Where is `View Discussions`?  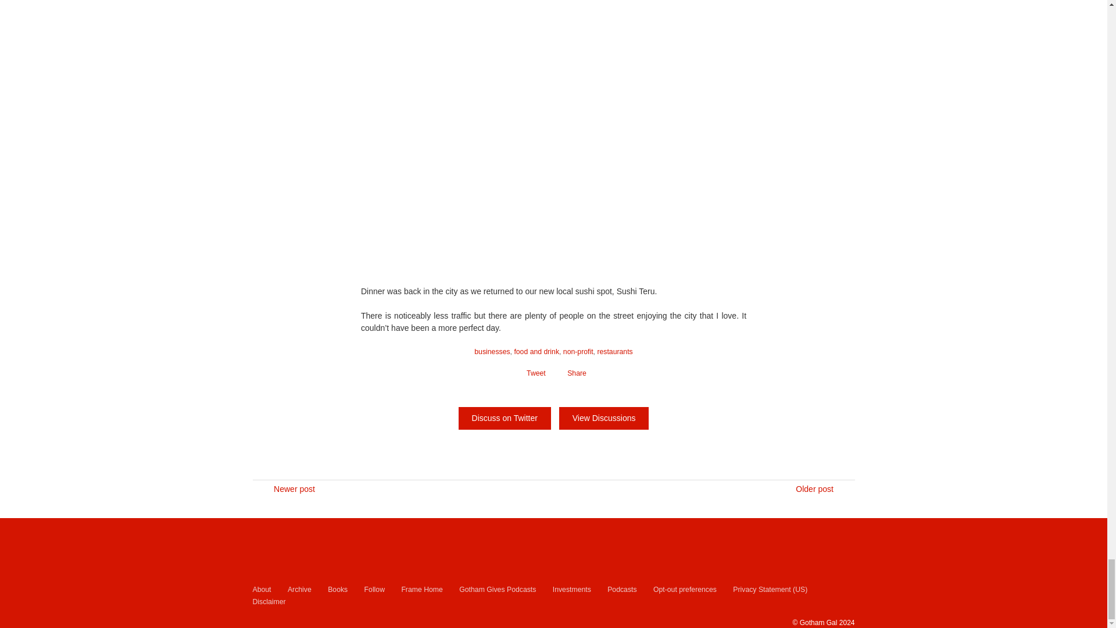 View Discussions is located at coordinates (604, 418).